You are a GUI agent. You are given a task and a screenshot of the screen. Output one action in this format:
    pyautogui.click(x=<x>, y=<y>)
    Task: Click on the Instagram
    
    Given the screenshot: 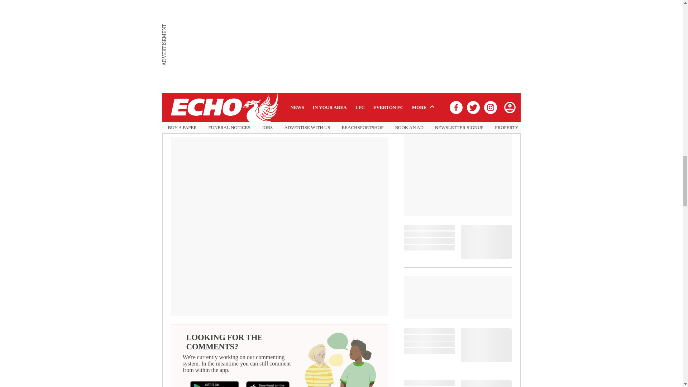 What is the action you would take?
    pyautogui.click(x=305, y=121)
    